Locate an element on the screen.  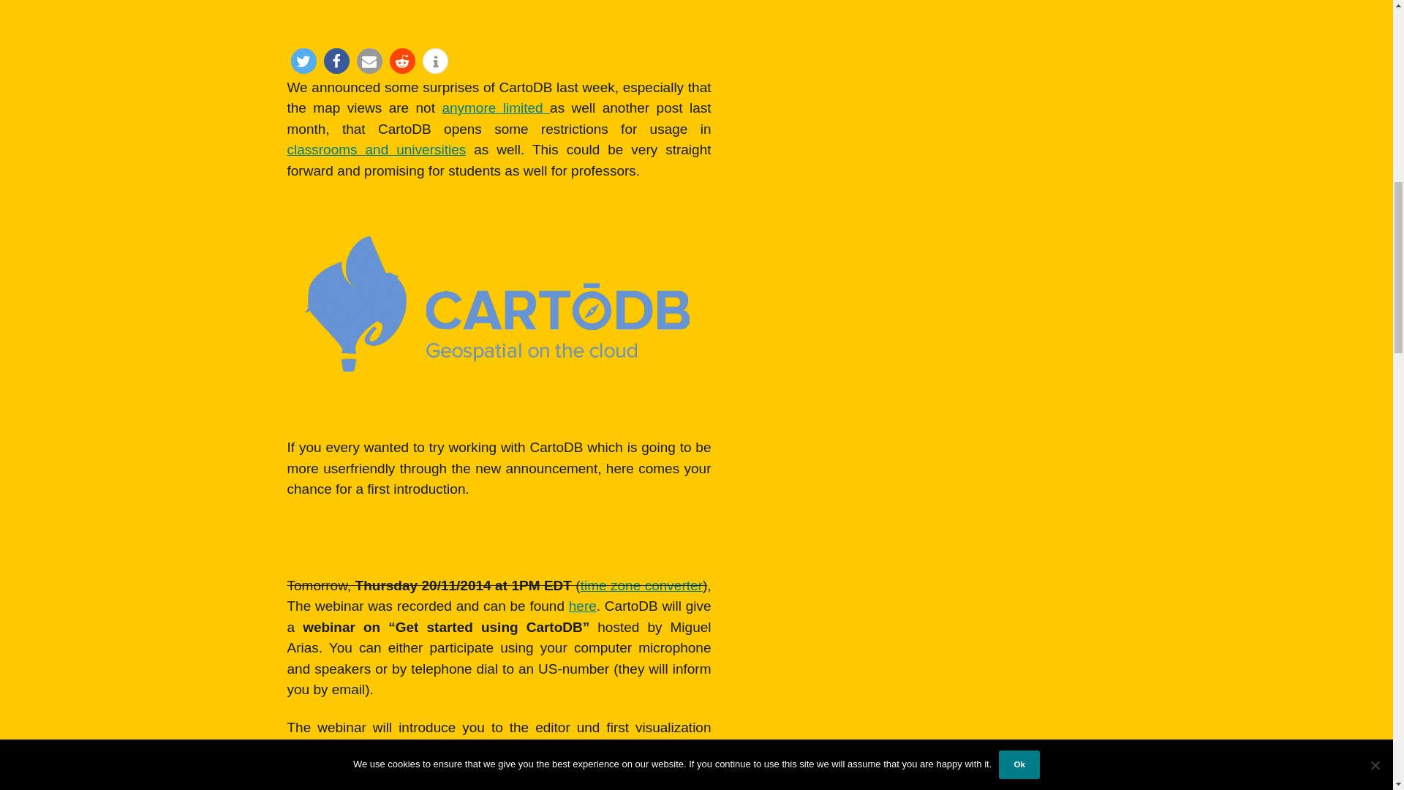
time zone is located at coordinates (642, 585).